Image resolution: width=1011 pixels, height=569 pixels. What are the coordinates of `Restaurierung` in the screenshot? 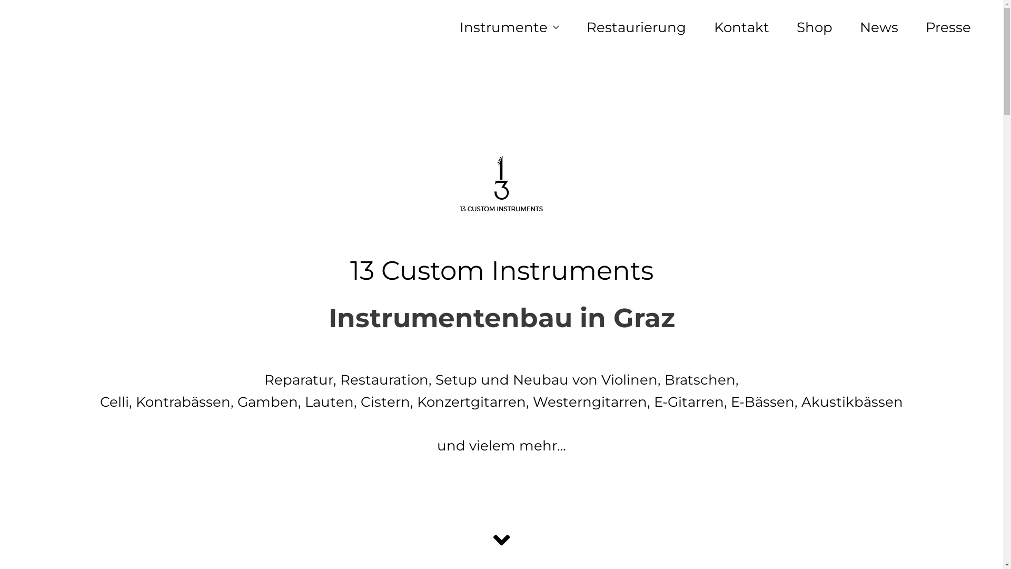 It's located at (636, 27).